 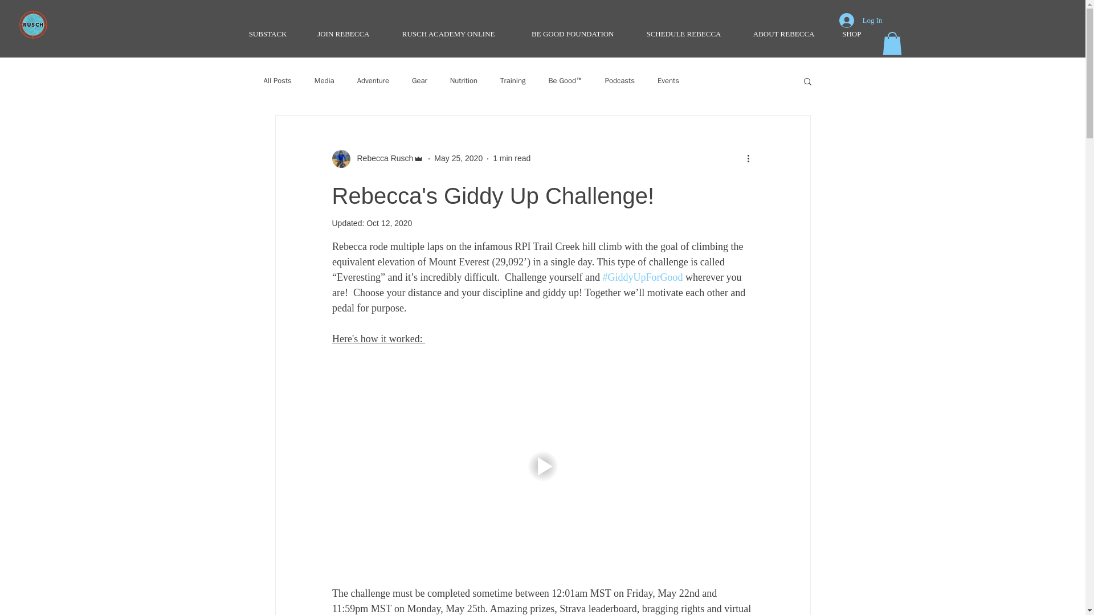 What do you see at coordinates (373, 81) in the screenshot?
I see `Adventure` at bounding box center [373, 81].